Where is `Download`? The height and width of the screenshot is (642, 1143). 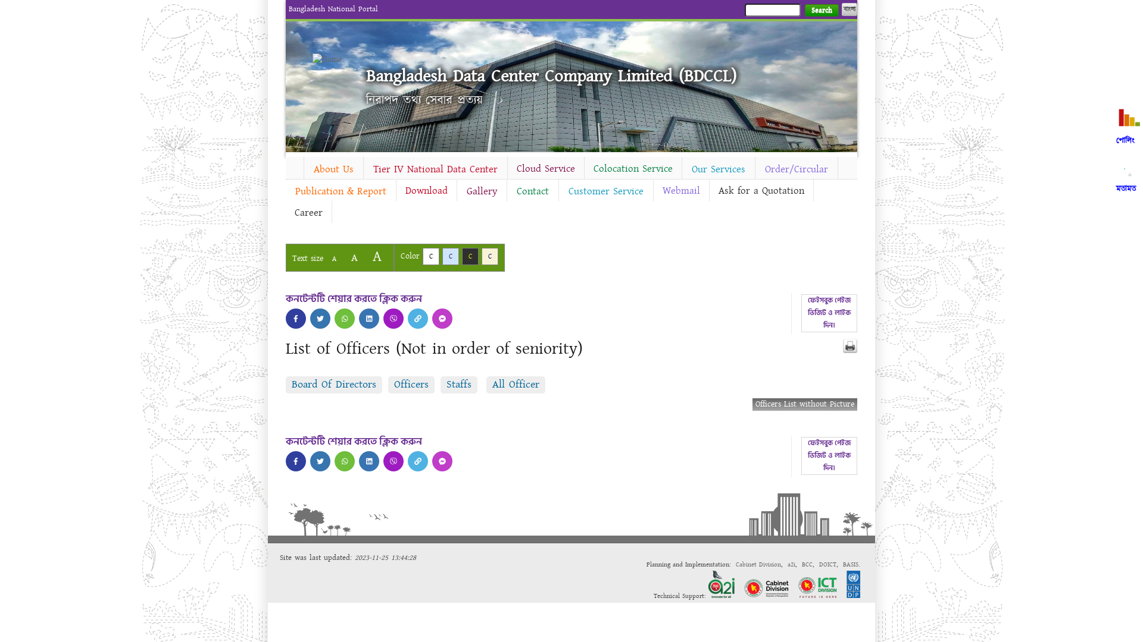
Download is located at coordinates (426, 191).